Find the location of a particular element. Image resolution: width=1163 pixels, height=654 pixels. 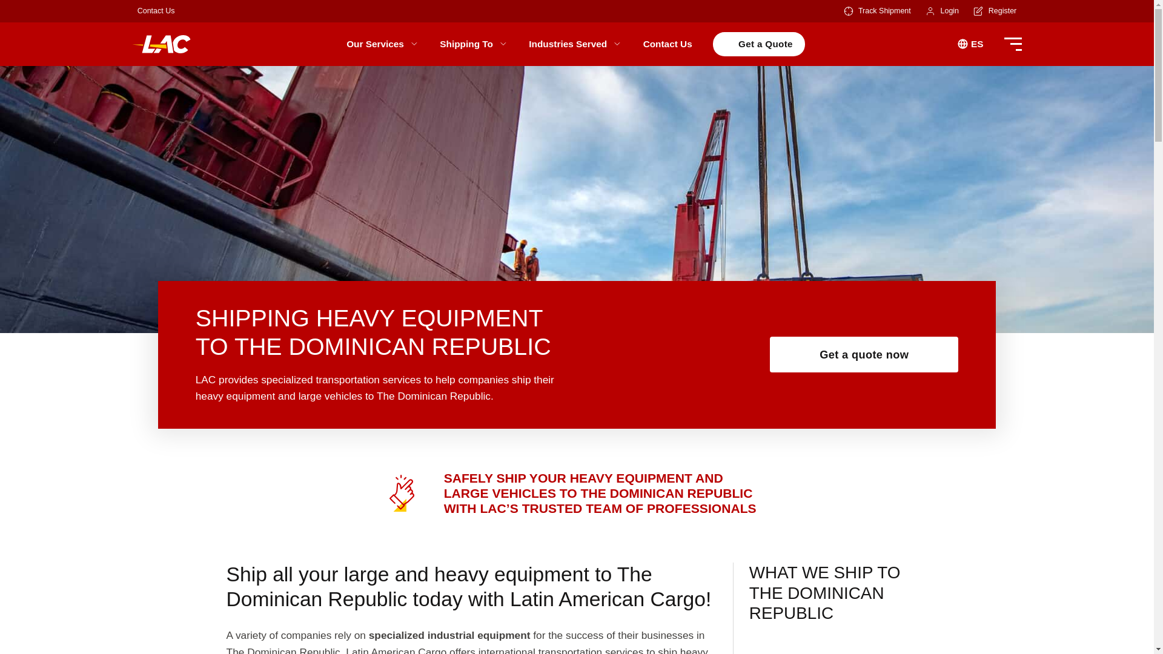

Login is located at coordinates (950, 11).